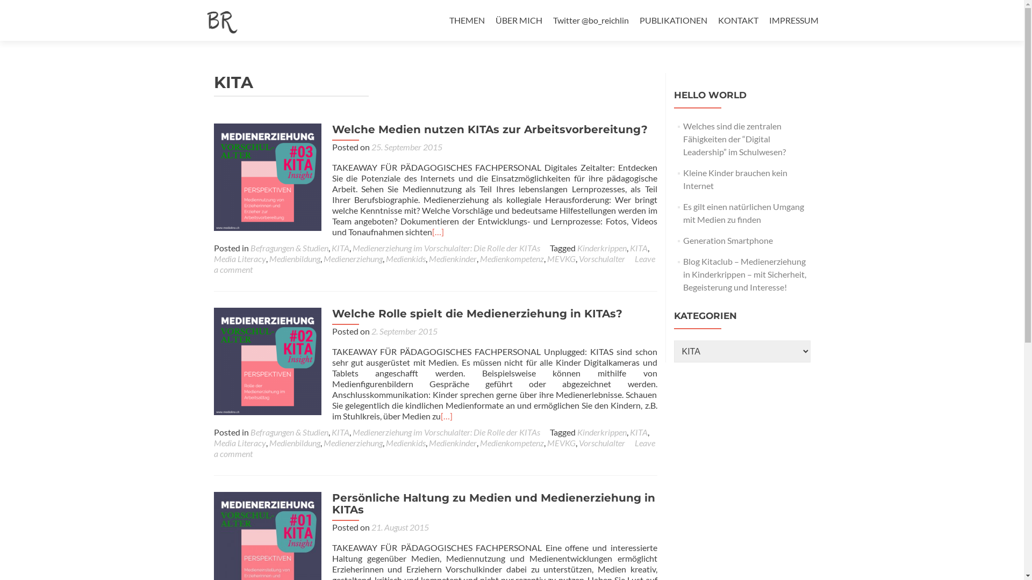  What do you see at coordinates (512, 259) in the screenshot?
I see `Medienkompetenz` at bounding box center [512, 259].